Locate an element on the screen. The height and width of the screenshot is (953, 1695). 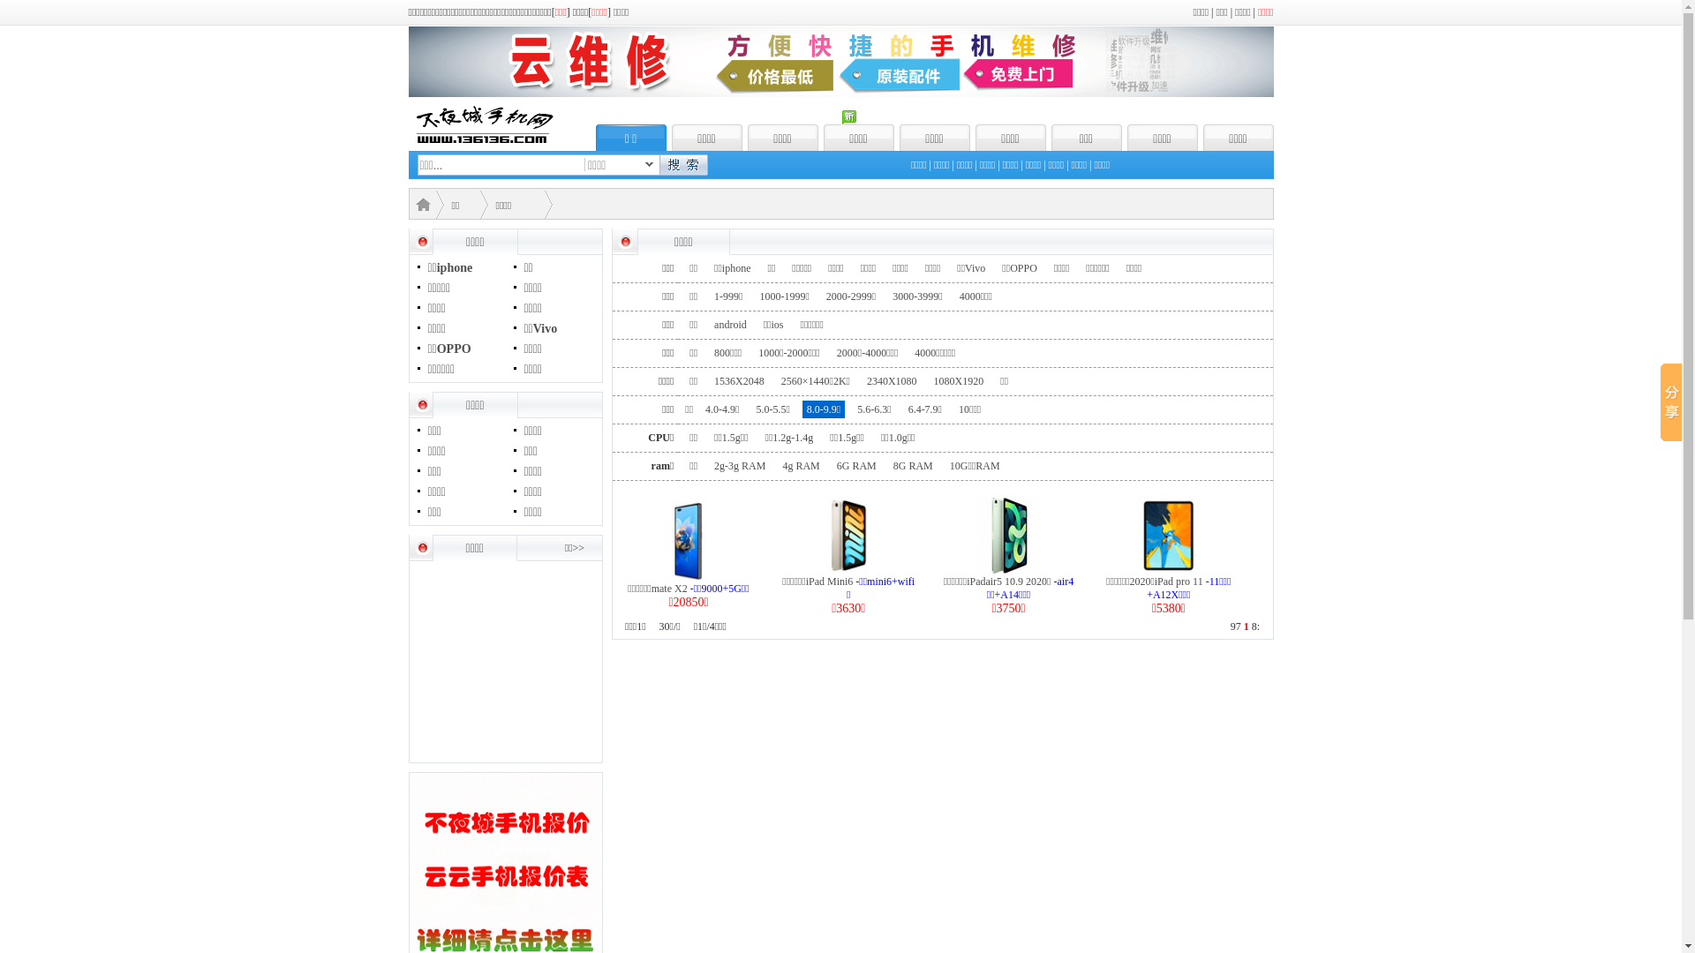
8G RAM is located at coordinates (913, 466).